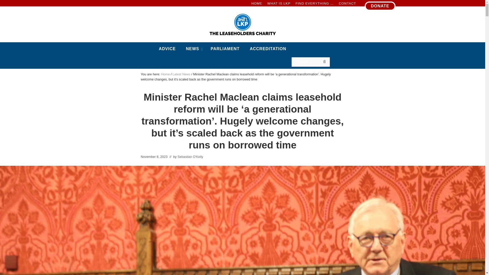  I want to click on CONTACT, so click(242, 56).